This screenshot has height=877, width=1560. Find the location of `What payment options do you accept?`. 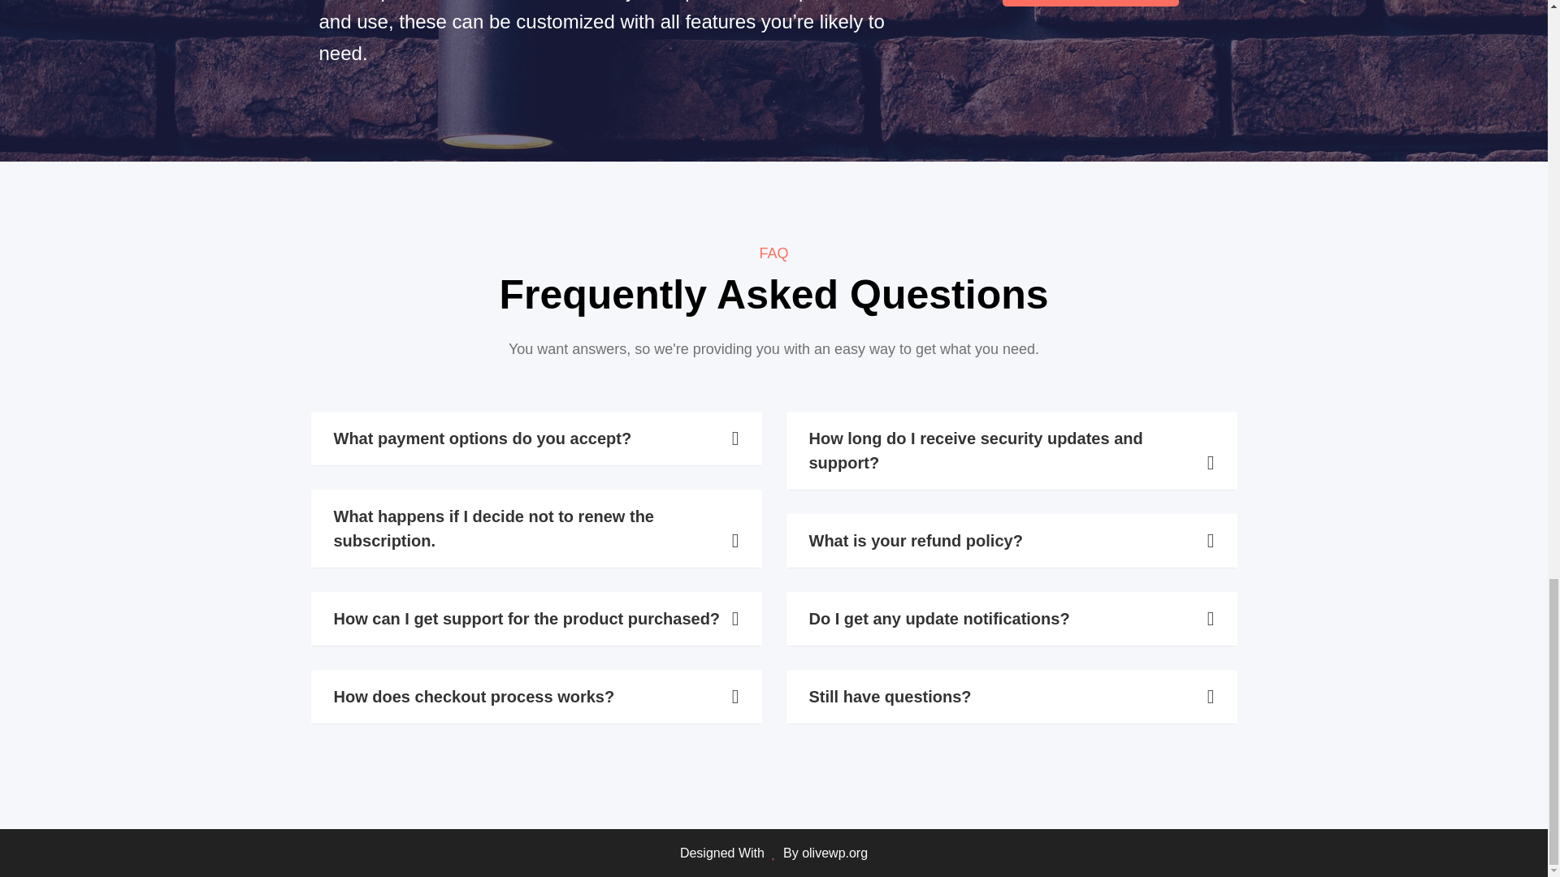

What payment options do you accept? is located at coordinates (535, 438).